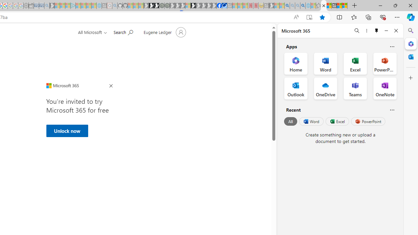 The width and height of the screenshot is (418, 235). What do you see at coordinates (296, 63) in the screenshot?
I see `Home Office App` at bounding box center [296, 63].